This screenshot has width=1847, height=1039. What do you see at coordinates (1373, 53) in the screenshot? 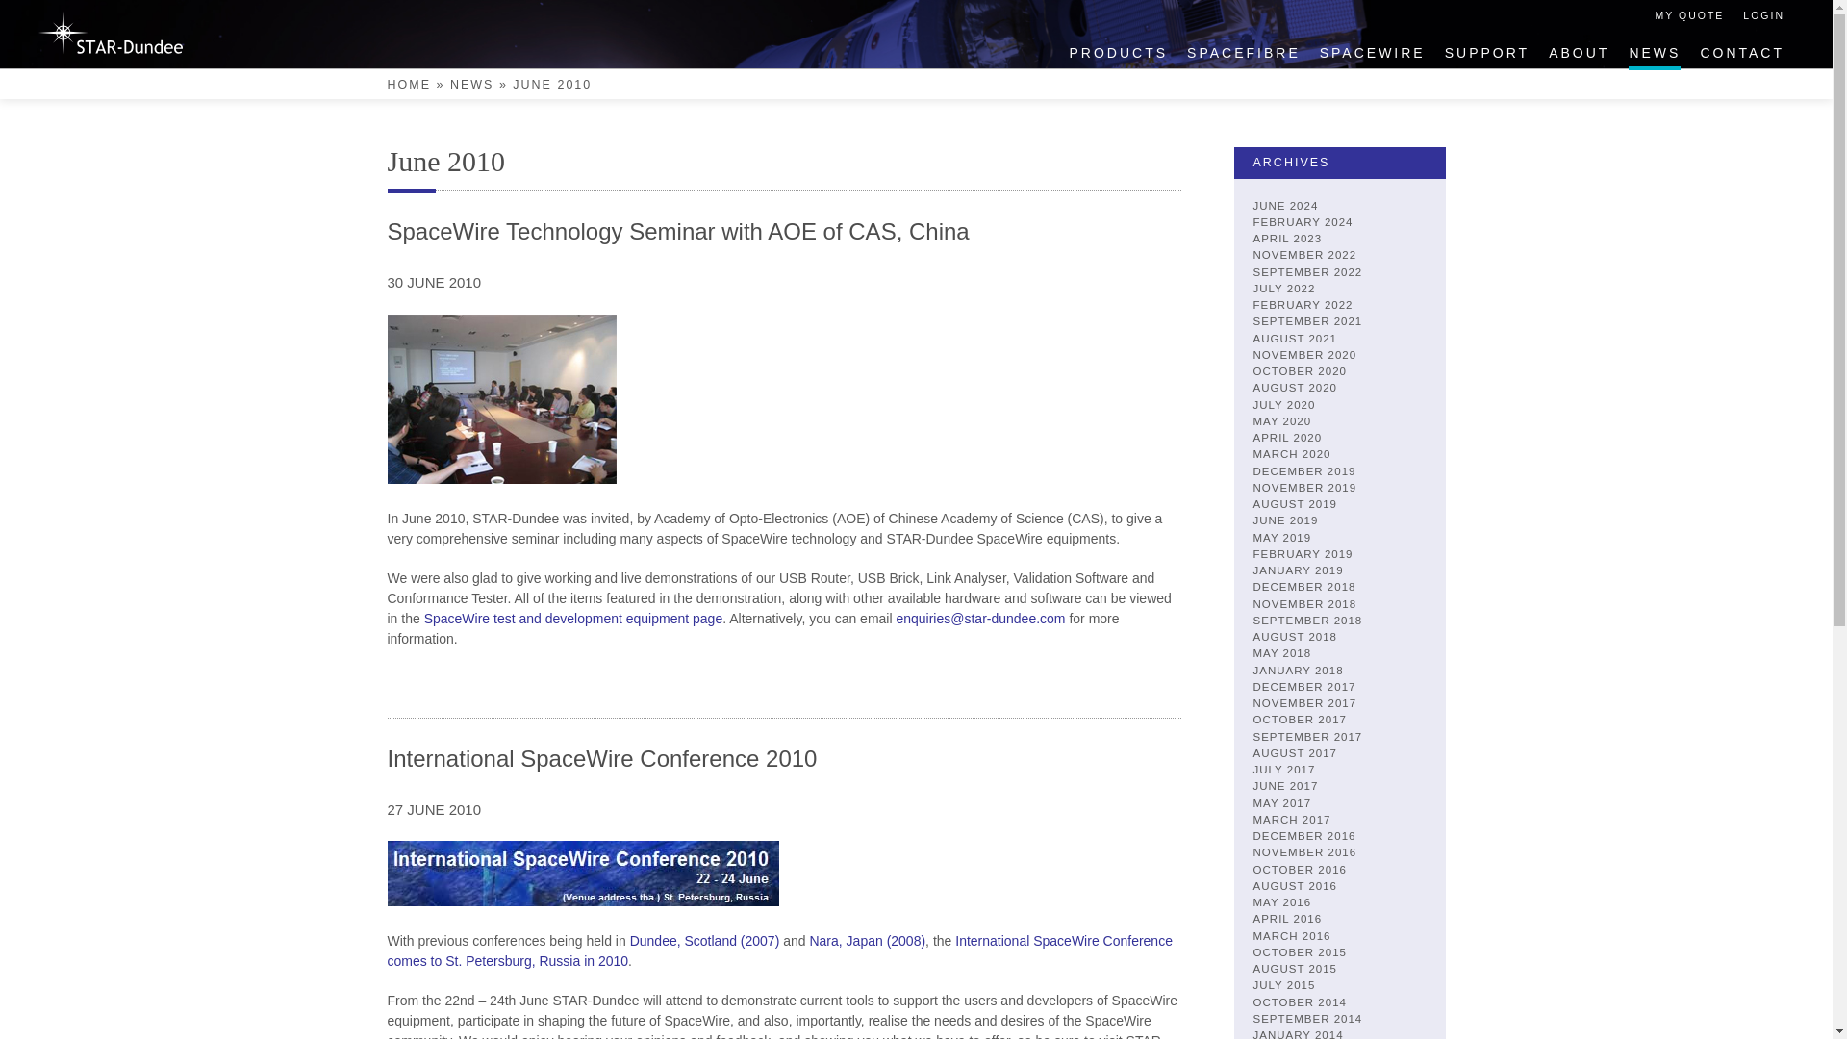
I see `SPACEWIRE` at bounding box center [1373, 53].